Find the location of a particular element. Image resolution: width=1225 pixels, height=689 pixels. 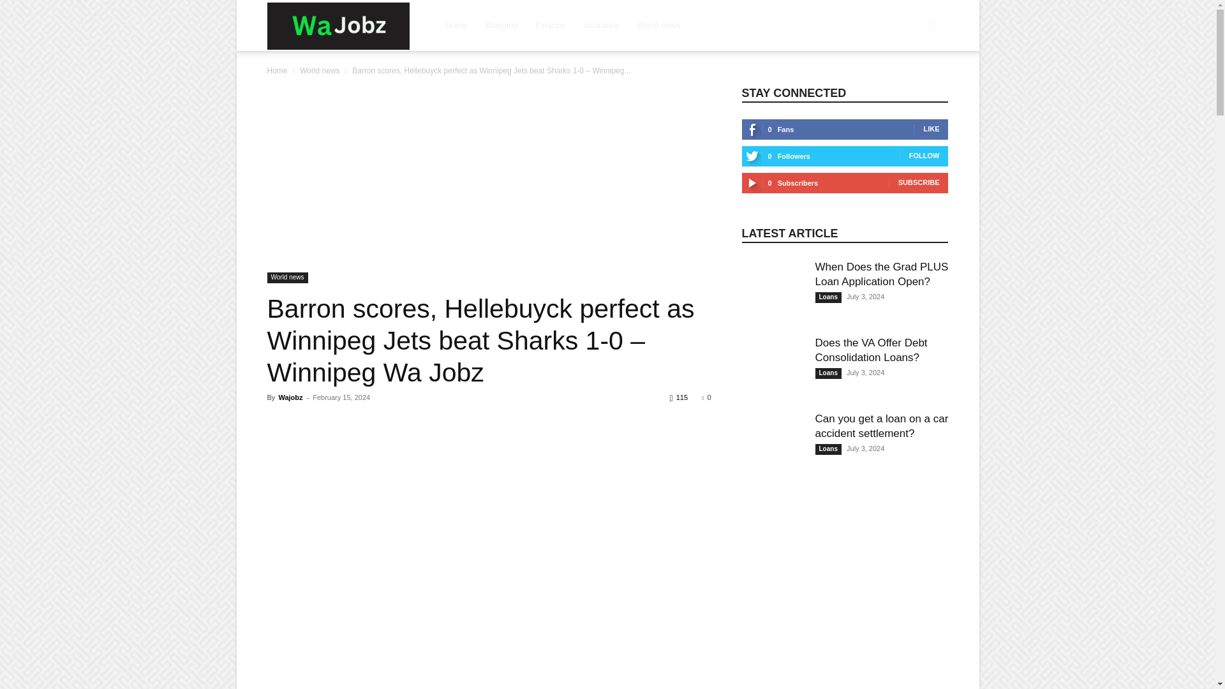

Finance is located at coordinates (550, 26).